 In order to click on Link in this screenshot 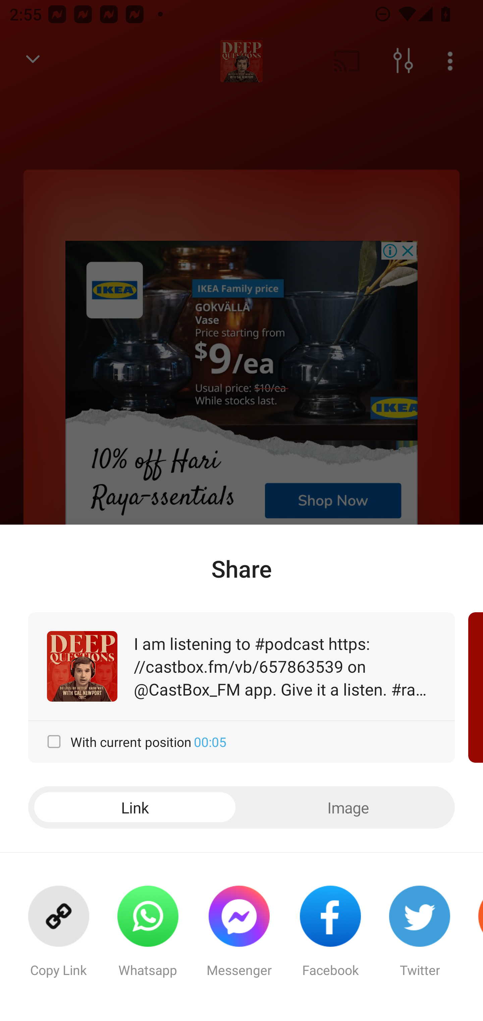, I will do `click(135, 807)`.